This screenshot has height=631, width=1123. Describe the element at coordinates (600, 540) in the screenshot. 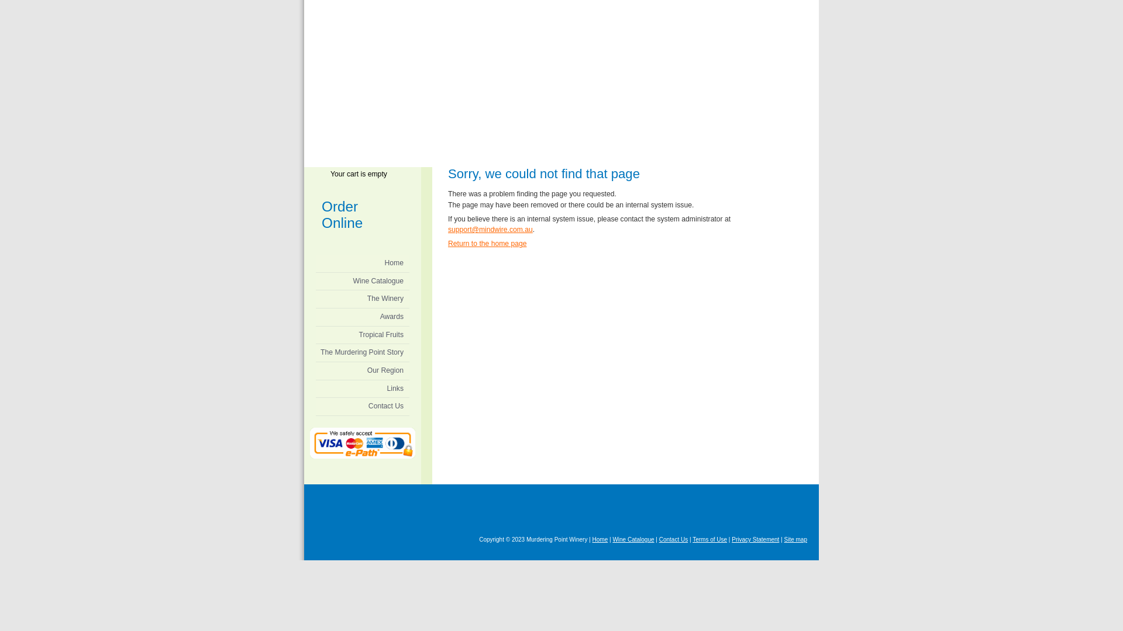

I see `Home` at that location.